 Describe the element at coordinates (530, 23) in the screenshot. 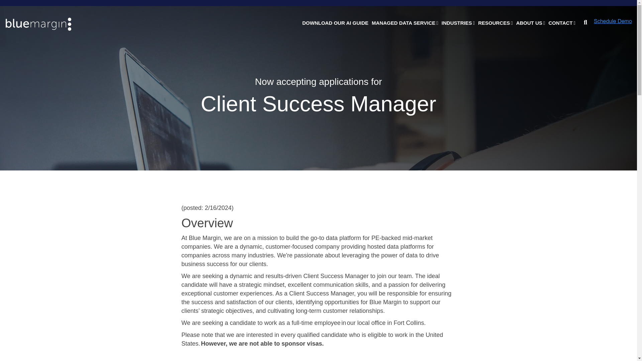

I see `ABOUT US` at that location.